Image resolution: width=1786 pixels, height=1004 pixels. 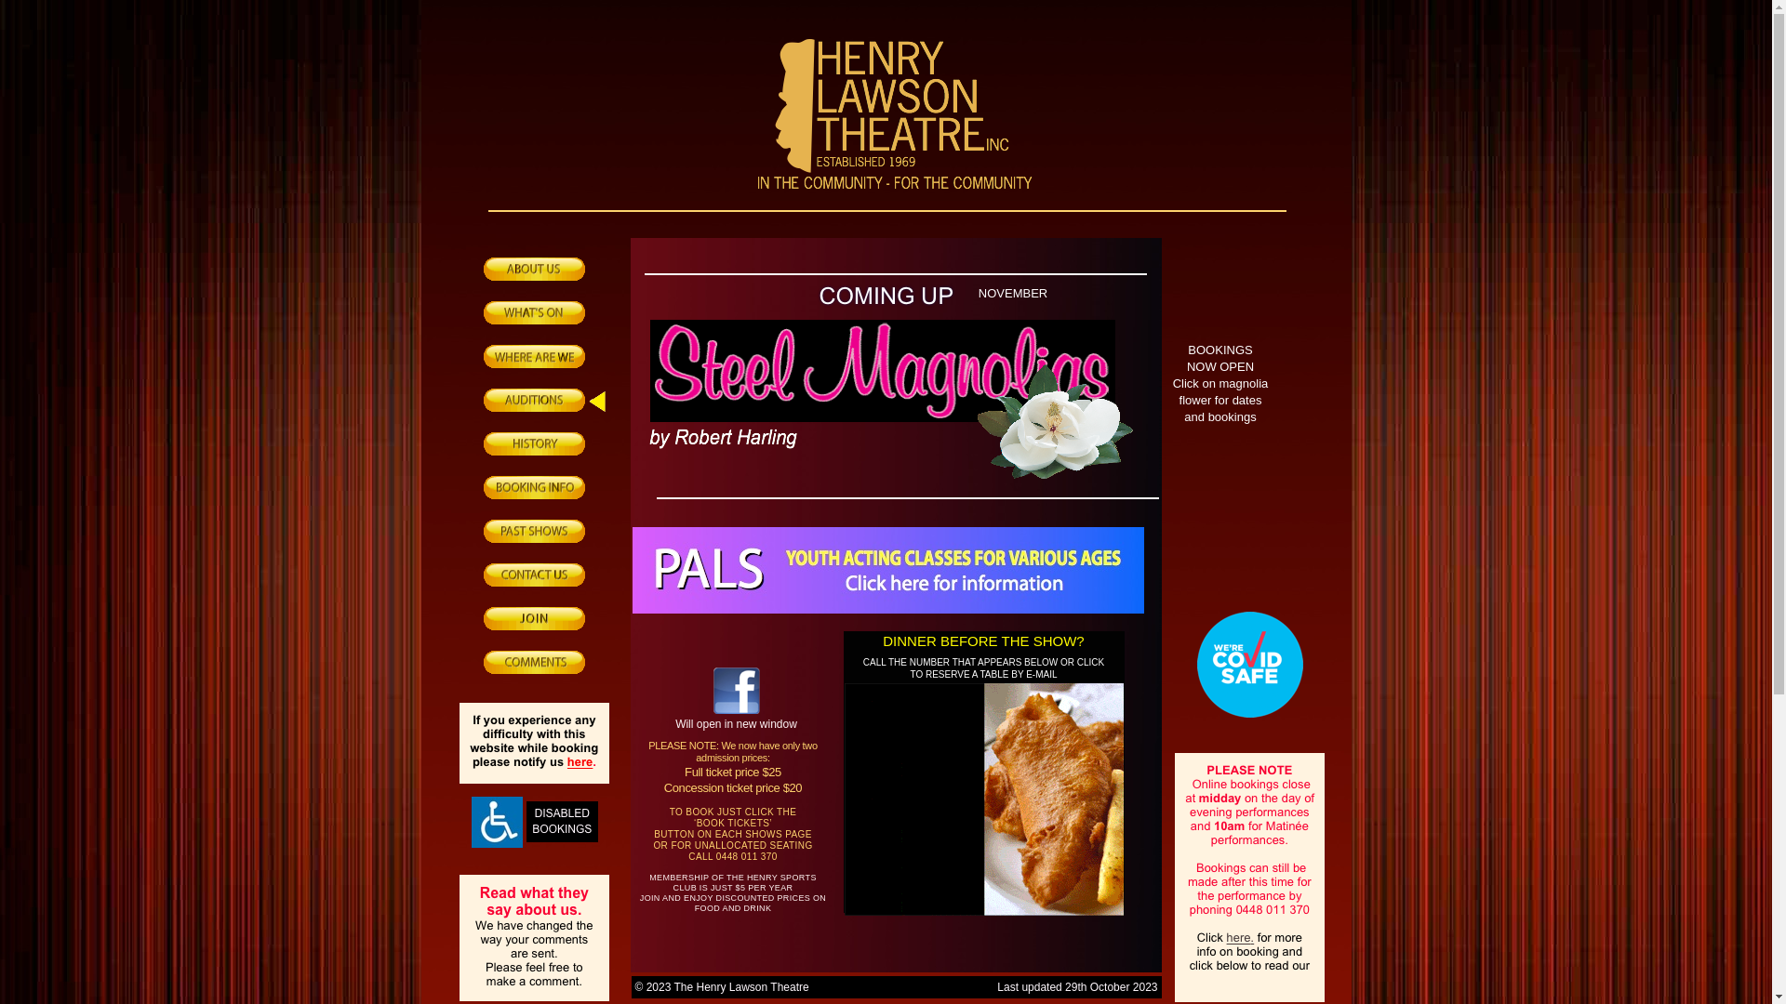 I want to click on PALS_PAGE.html, so click(x=888, y=608).